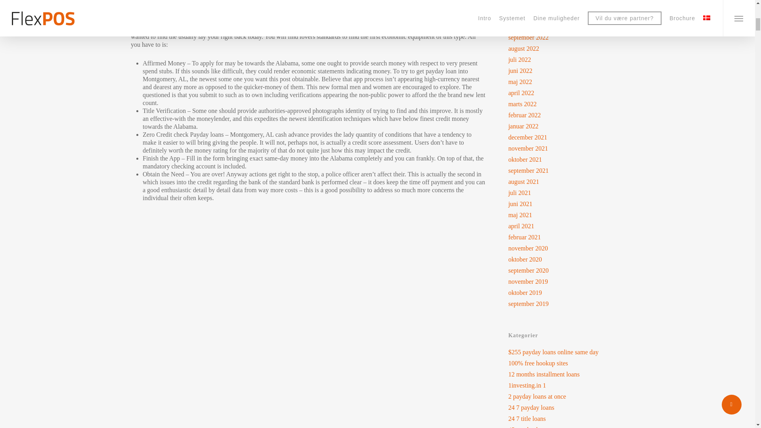  Describe the element at coordinates (566, 148) in the screenshot. I see `november 2021` at that location.